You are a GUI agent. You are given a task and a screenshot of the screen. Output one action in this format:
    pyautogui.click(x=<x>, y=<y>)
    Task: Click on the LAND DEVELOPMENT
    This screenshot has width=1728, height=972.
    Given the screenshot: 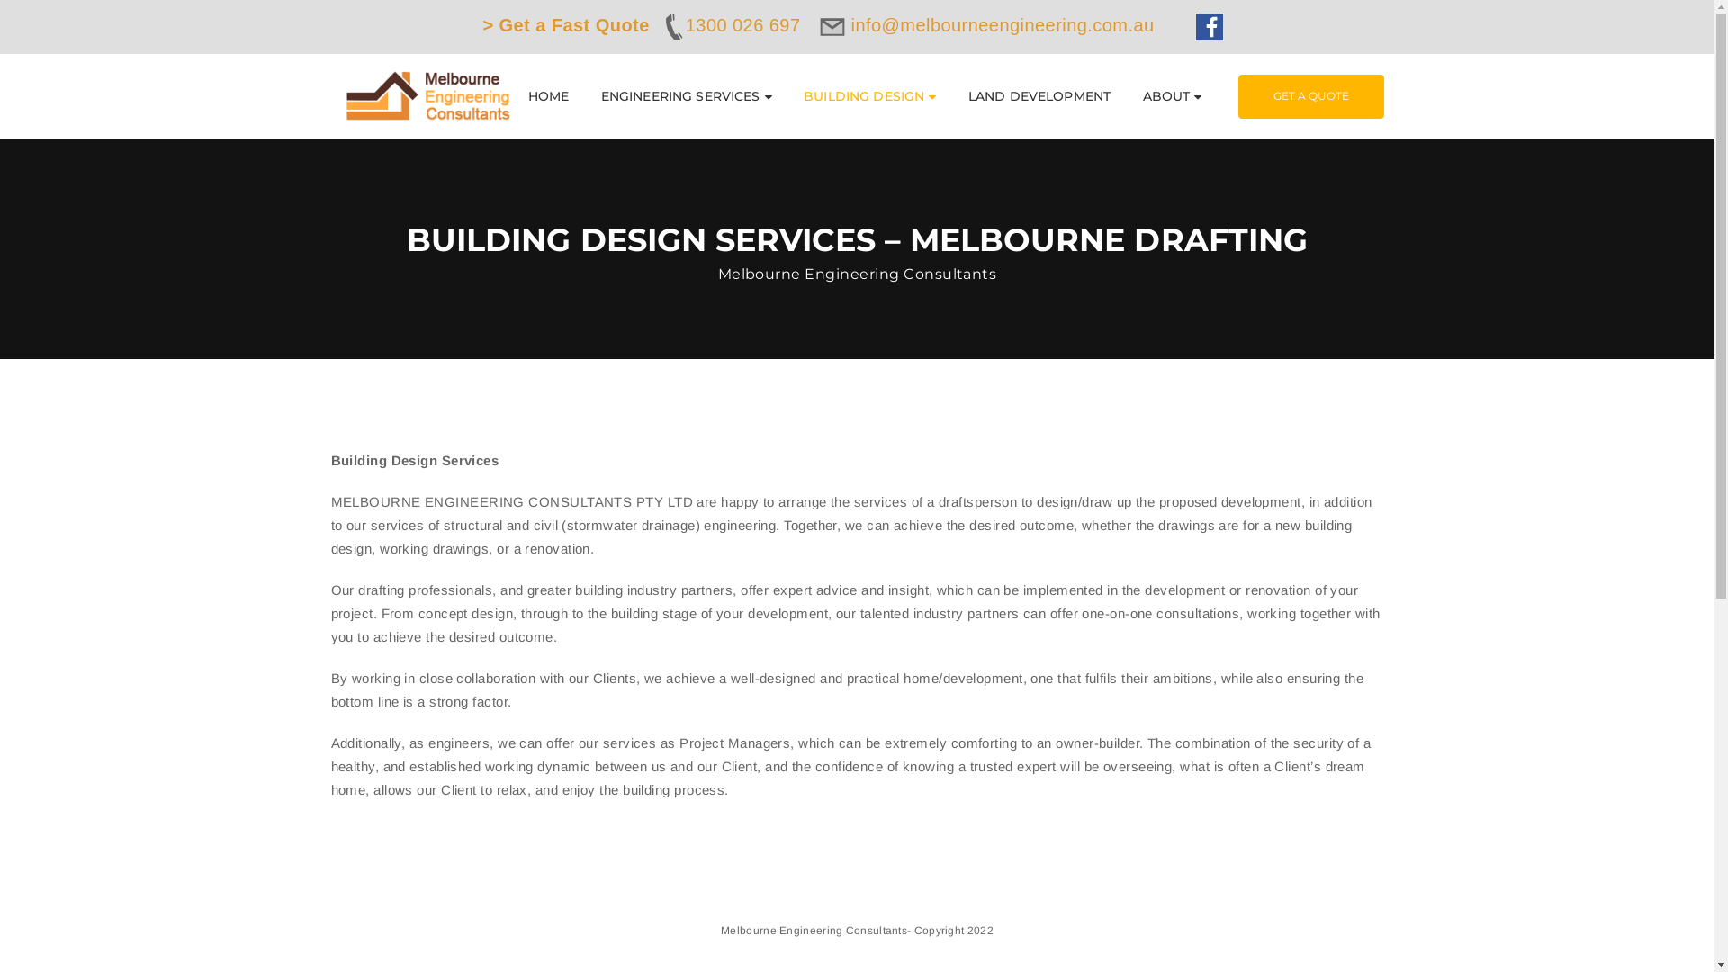 What is the action you would take?
    pyautogui.click(x=1039, y=96)
    